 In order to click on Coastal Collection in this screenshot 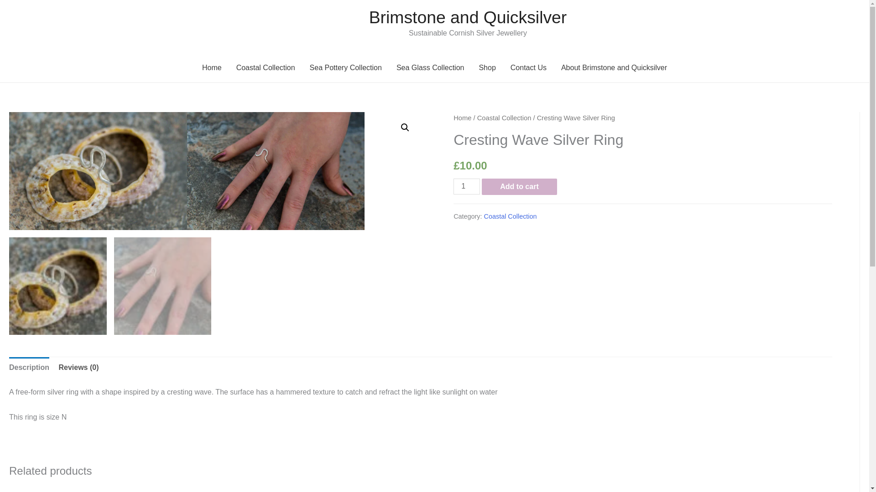, I will do `click(510, 216)`.